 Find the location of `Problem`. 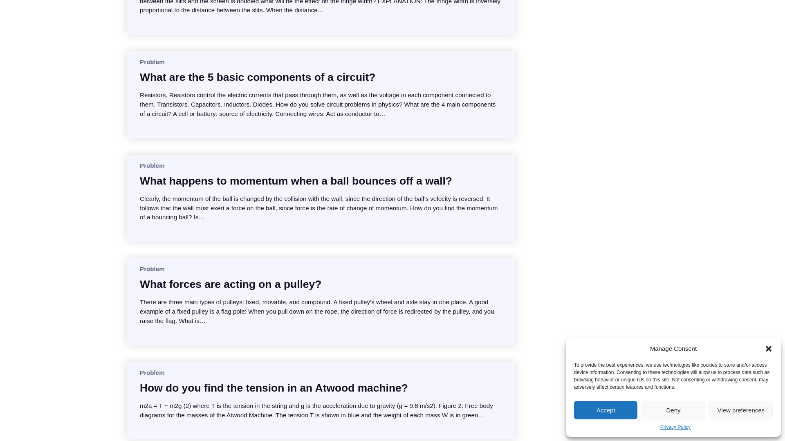

Problem is located at coordinates (152, 165).